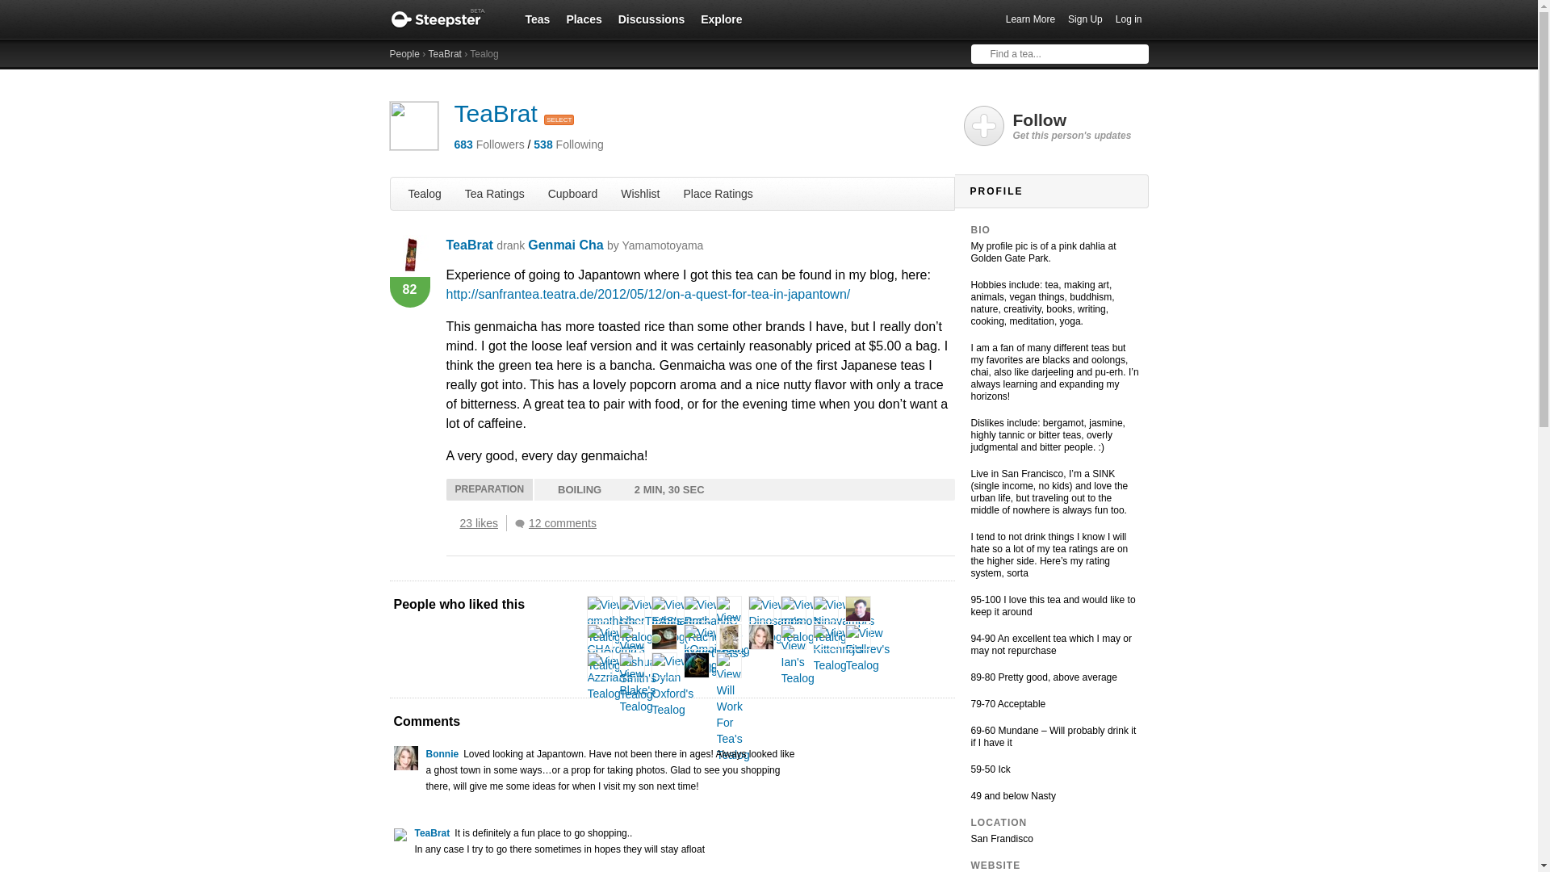  What do you see at coordinates (495, 193) in the screenshot?
I see `Tea Ratings` at bounding box center [495, 193].